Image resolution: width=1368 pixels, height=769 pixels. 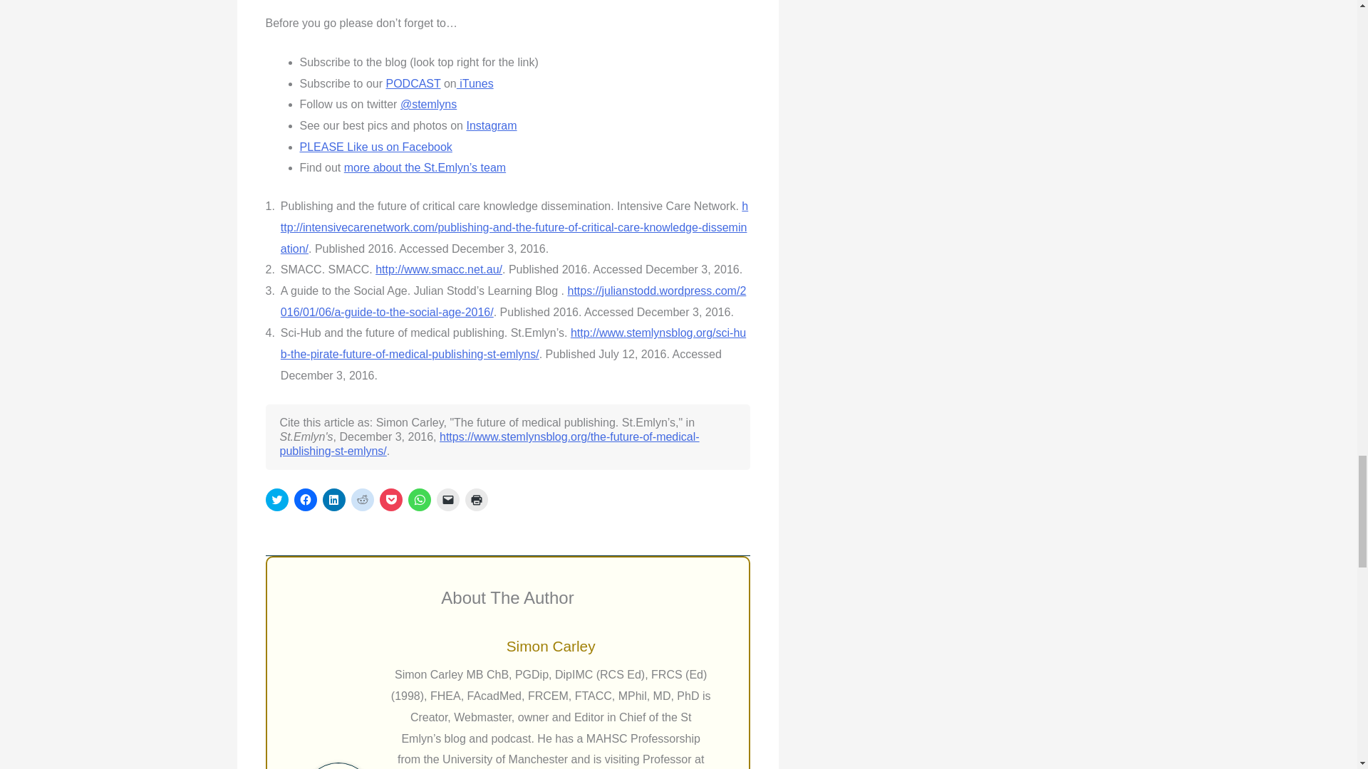 I want to click on Click to print, so click(x=476, y=500).